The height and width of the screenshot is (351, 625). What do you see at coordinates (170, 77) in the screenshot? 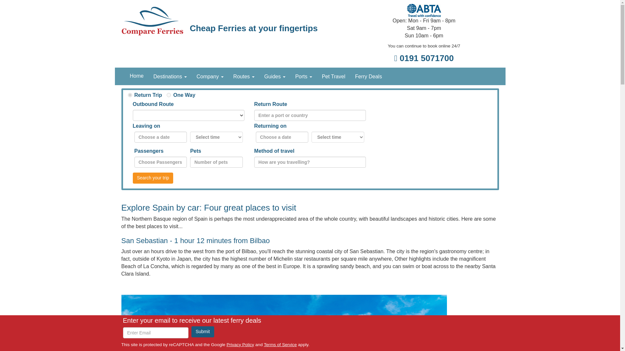
I see `Destinations` at bounding box center [170, 77].